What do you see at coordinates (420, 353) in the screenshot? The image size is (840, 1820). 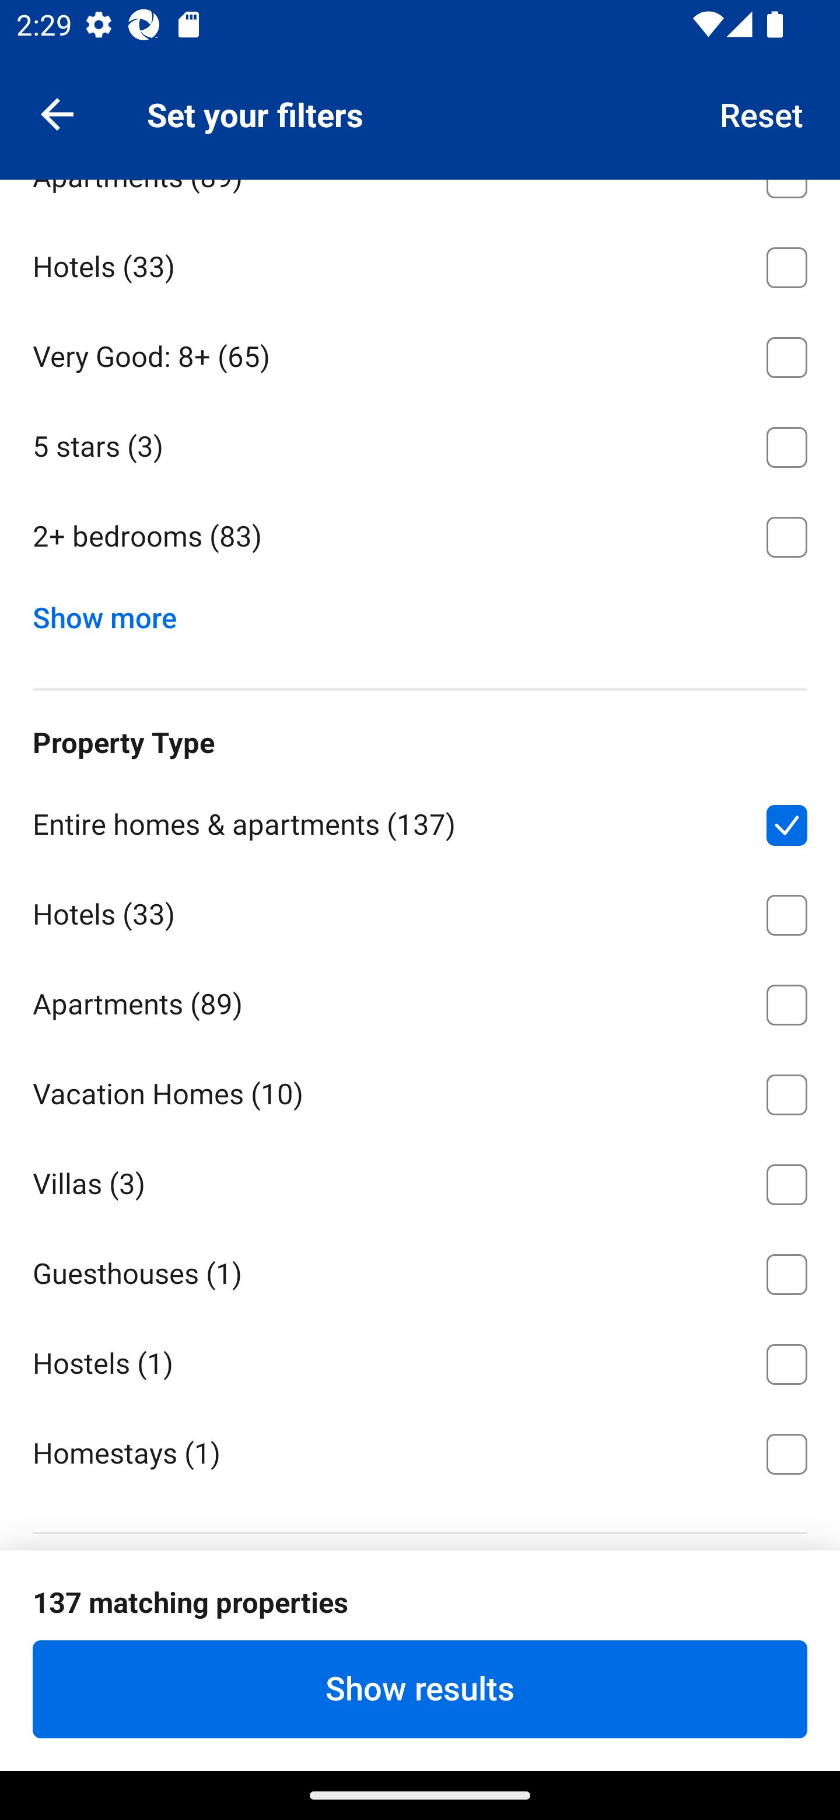 I see `Very Good: 8+ ⁦(65)` at bounding box center [420, 353].